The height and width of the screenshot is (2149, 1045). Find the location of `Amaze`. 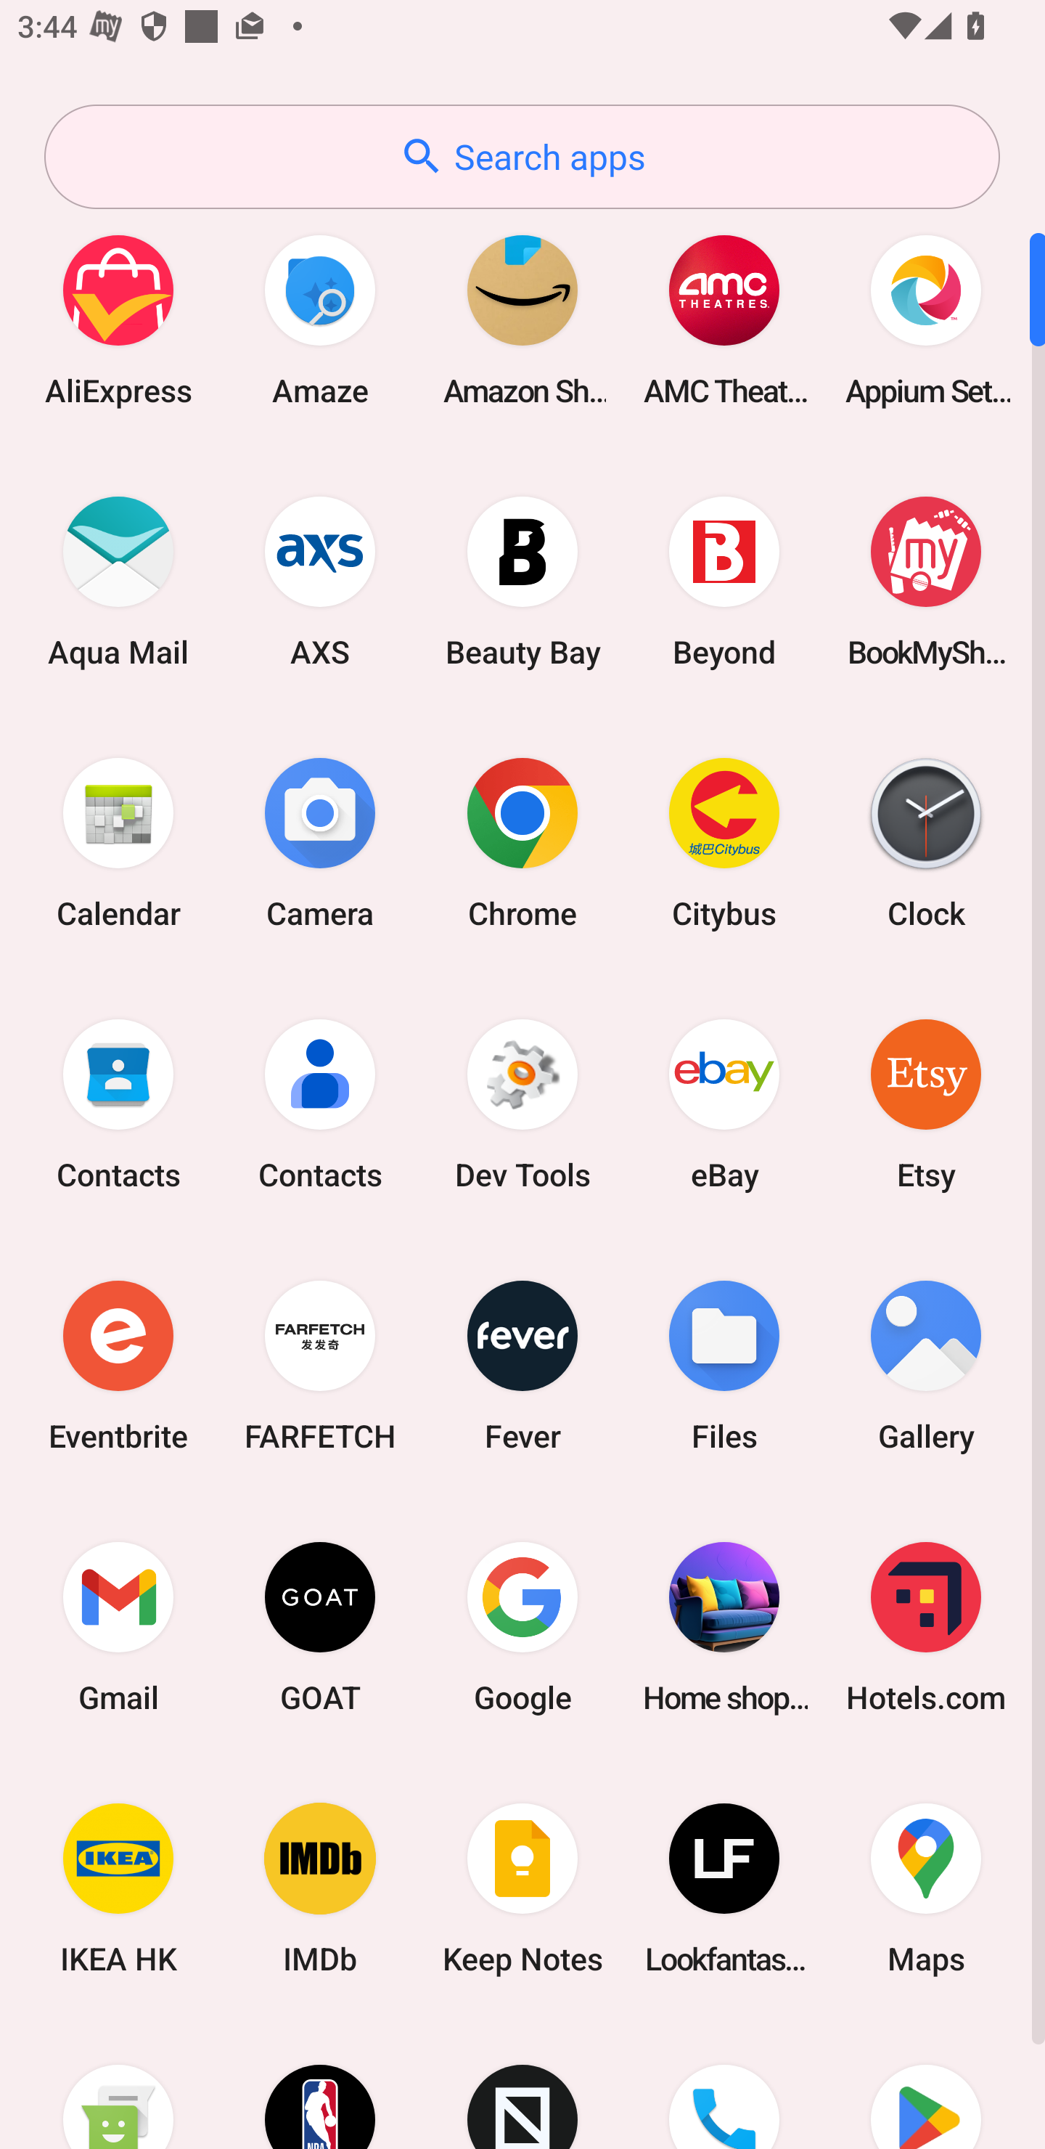

Amaze is located at coordinates (320, 319).